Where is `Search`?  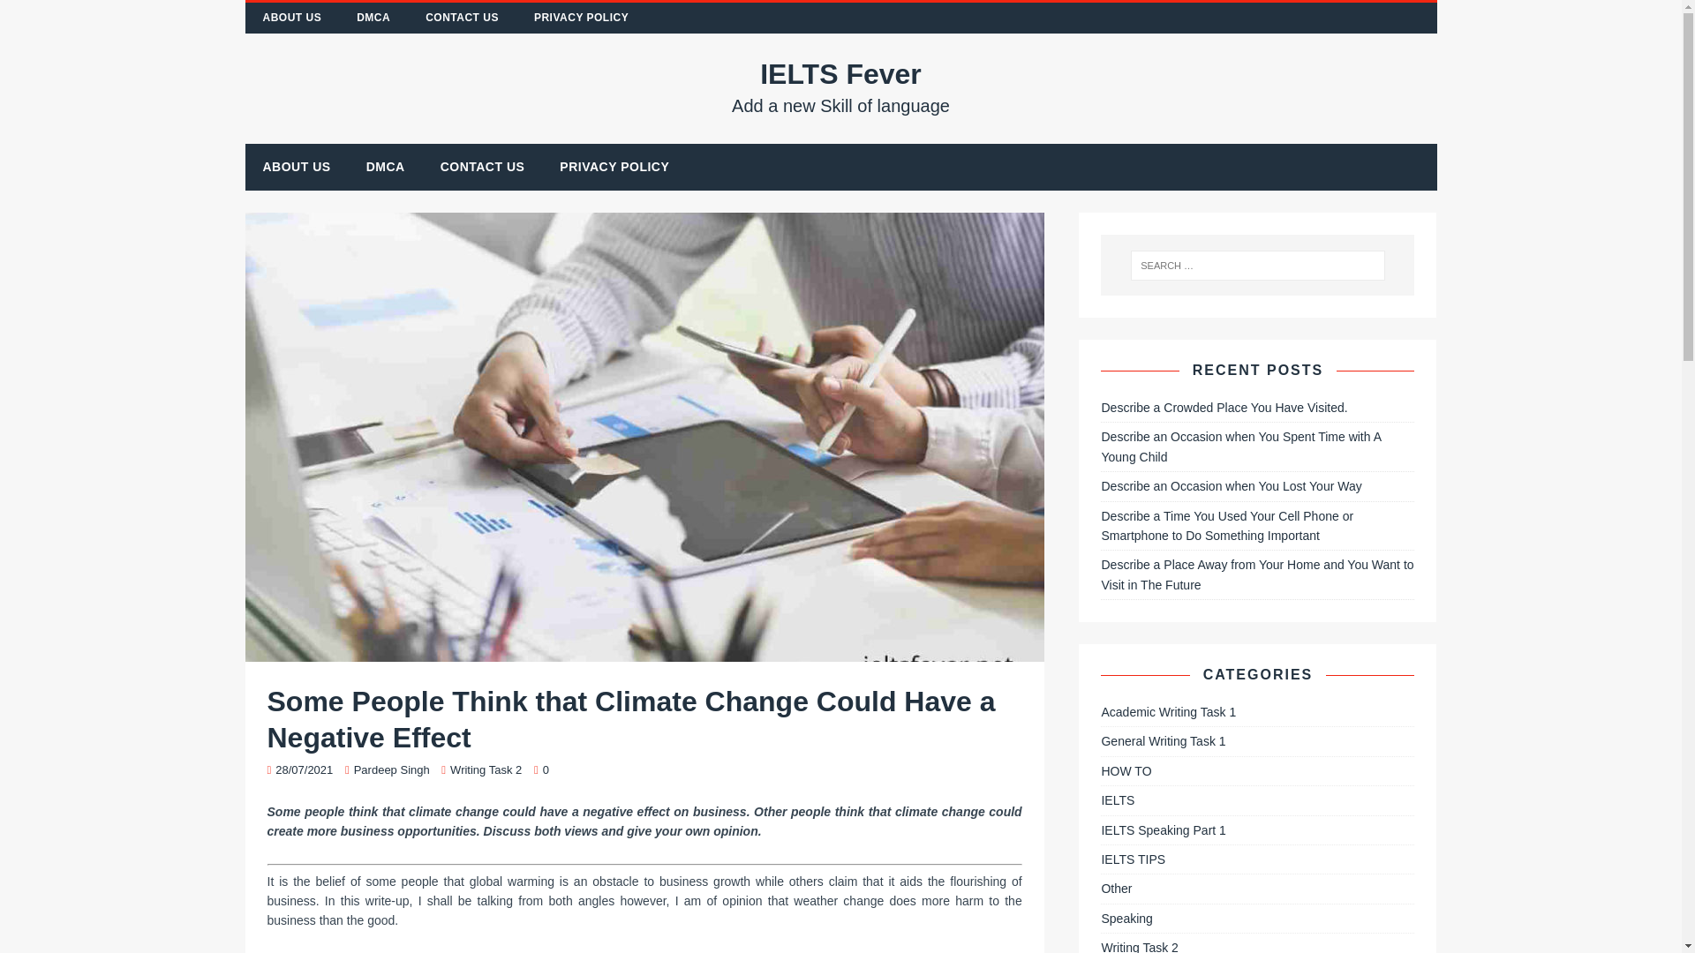 Search is located at coordinates (44, 15).